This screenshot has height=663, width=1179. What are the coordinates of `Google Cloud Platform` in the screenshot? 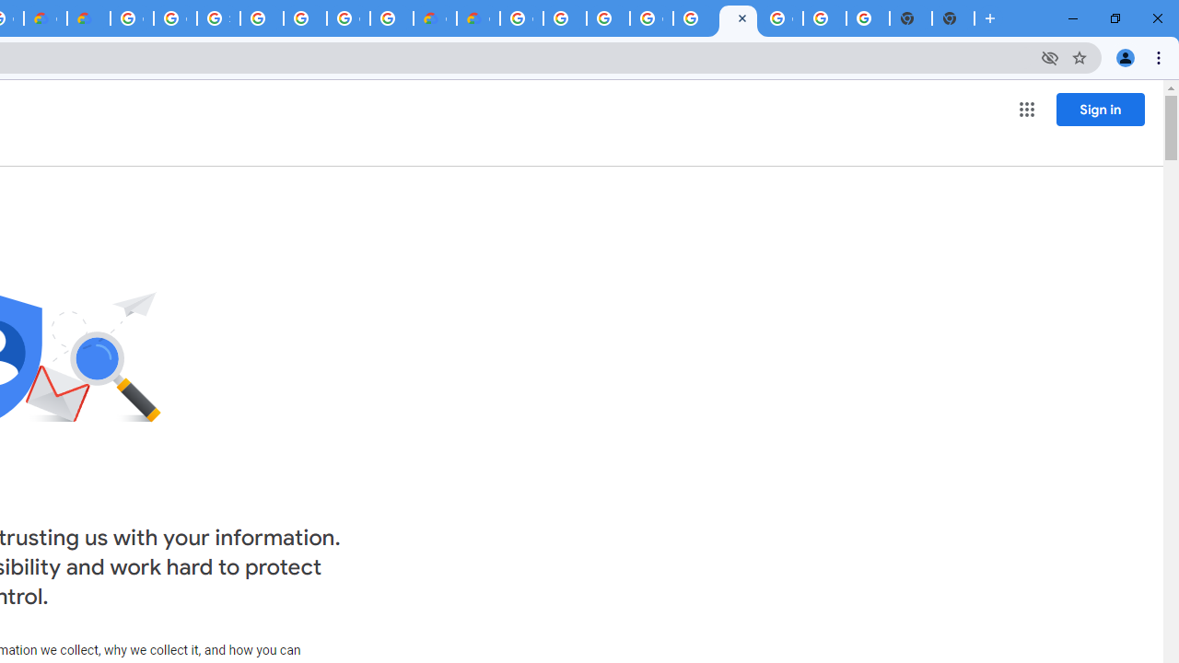 It's located at (781, 18).